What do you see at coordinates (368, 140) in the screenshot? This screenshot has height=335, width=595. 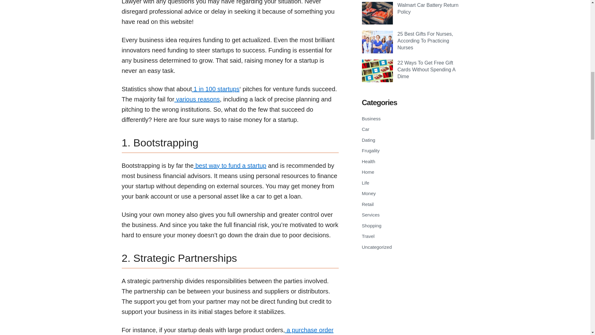 I see `Dating` at bounding box center [368, 140].